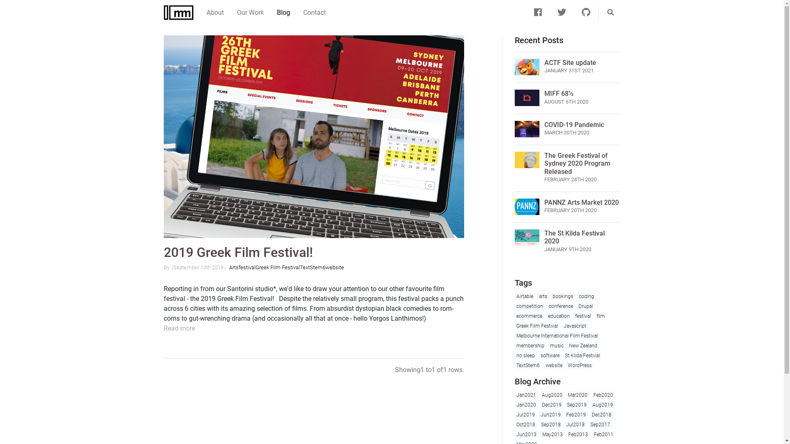  Describe the element at coordinates (574, 237) in the screenshot. I see `The St Kilda Festival 2020` at that location.